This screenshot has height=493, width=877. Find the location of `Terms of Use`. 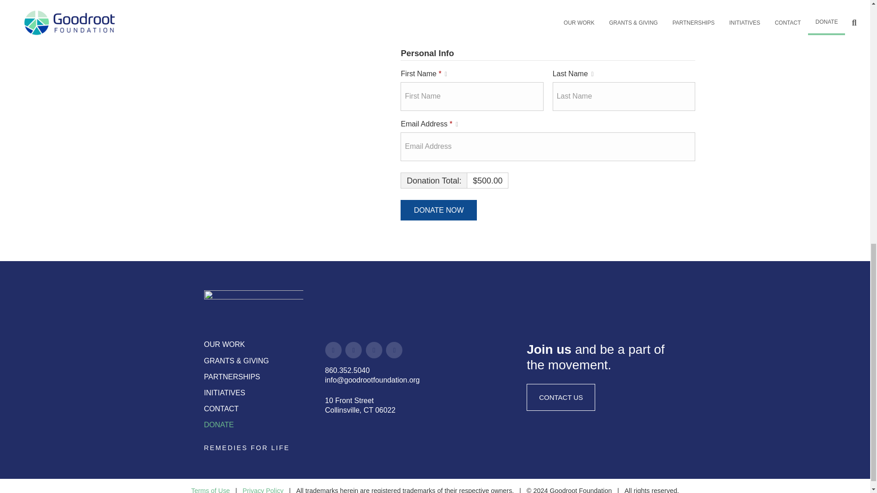

Terms of Use is located at coordinates (210, 490).